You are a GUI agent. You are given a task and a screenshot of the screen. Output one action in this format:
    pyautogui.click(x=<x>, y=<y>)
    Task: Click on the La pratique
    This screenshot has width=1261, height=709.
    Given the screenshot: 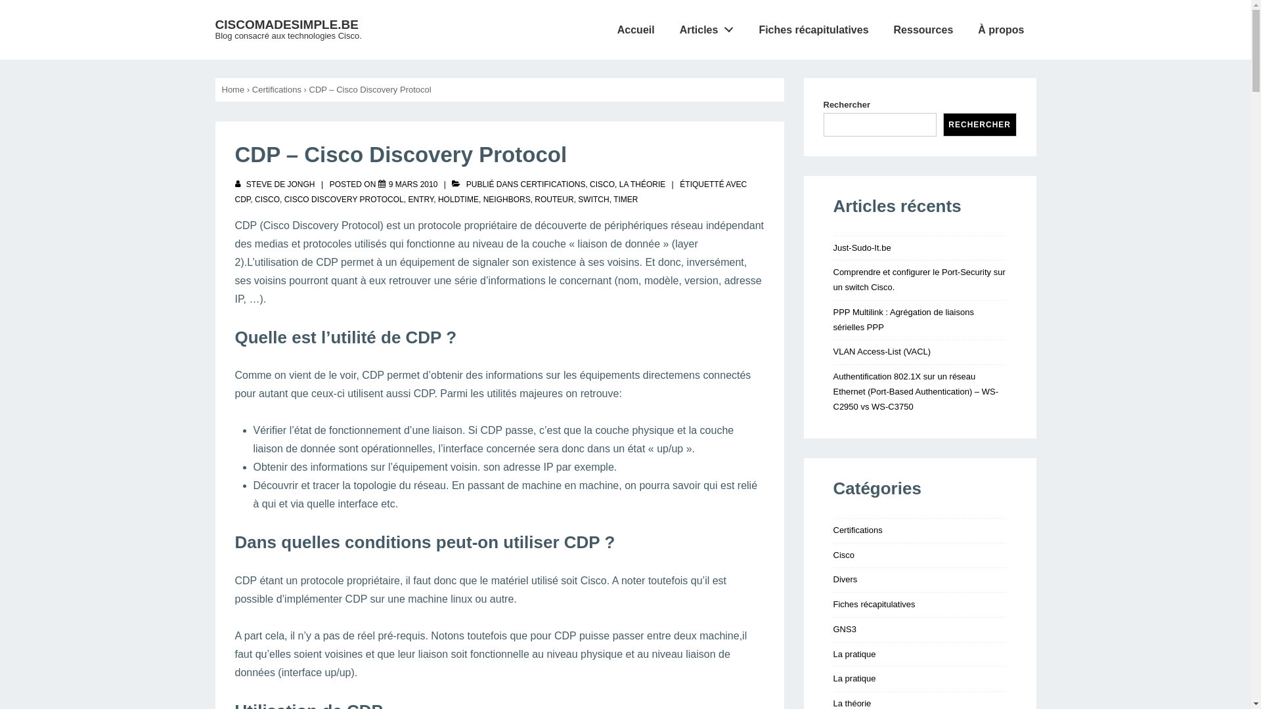 What is the action you would take?
    pyautogui.click(x=854, y=654)
    